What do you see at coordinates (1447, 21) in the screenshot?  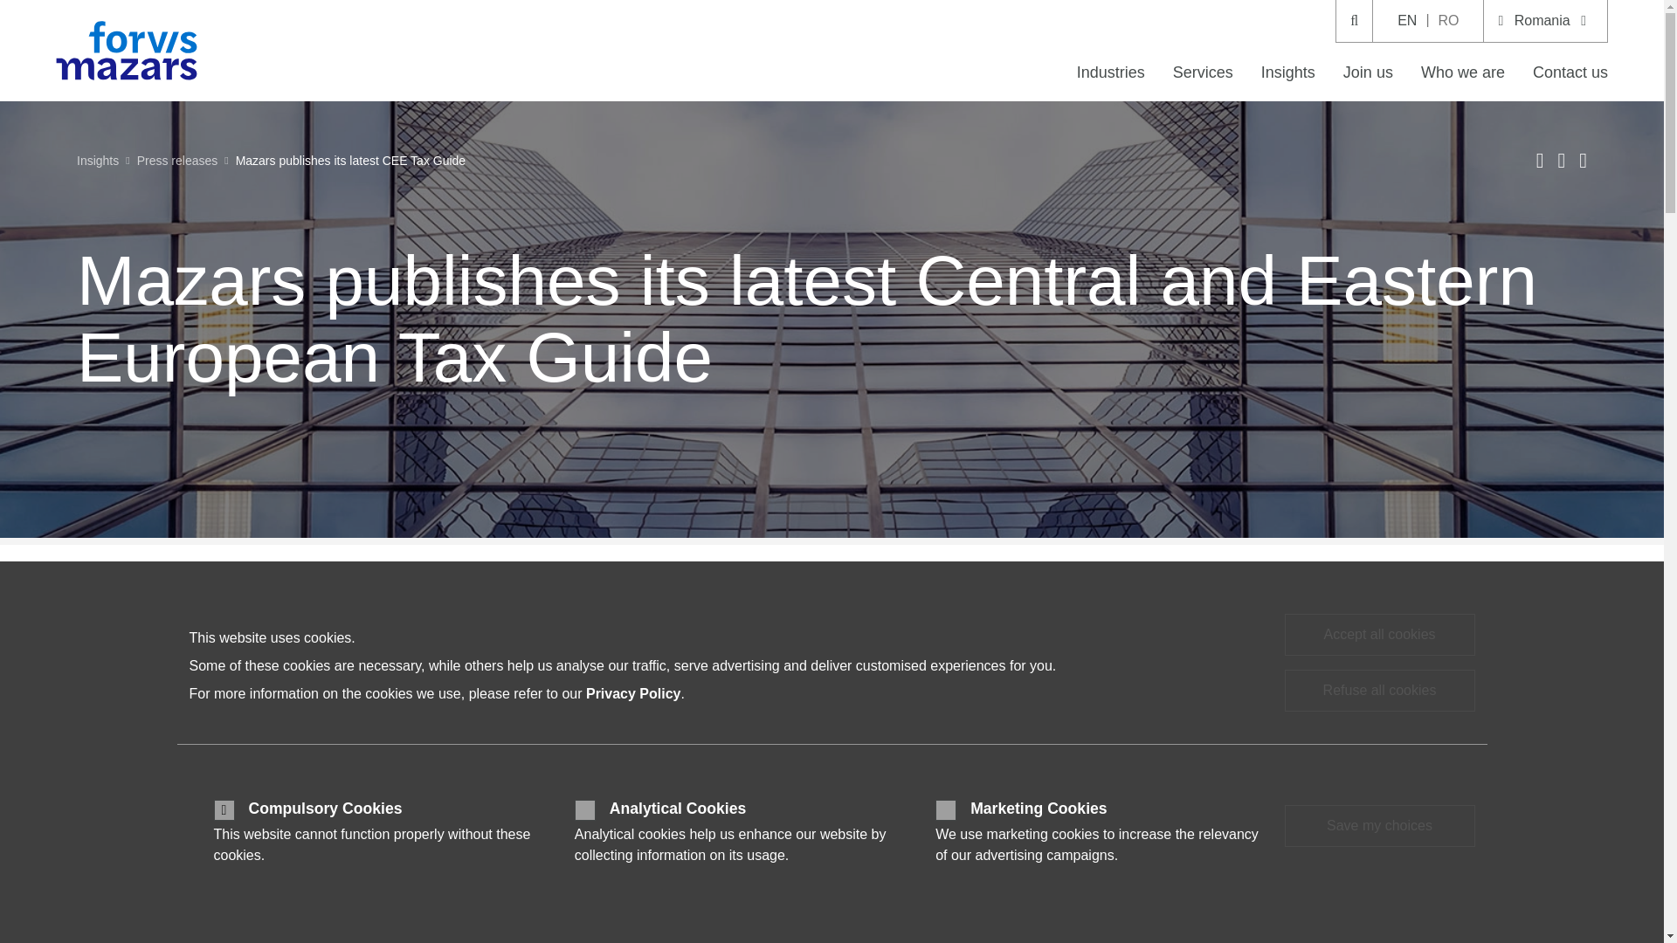 I see `RO` at bounding box center [1447, 21].